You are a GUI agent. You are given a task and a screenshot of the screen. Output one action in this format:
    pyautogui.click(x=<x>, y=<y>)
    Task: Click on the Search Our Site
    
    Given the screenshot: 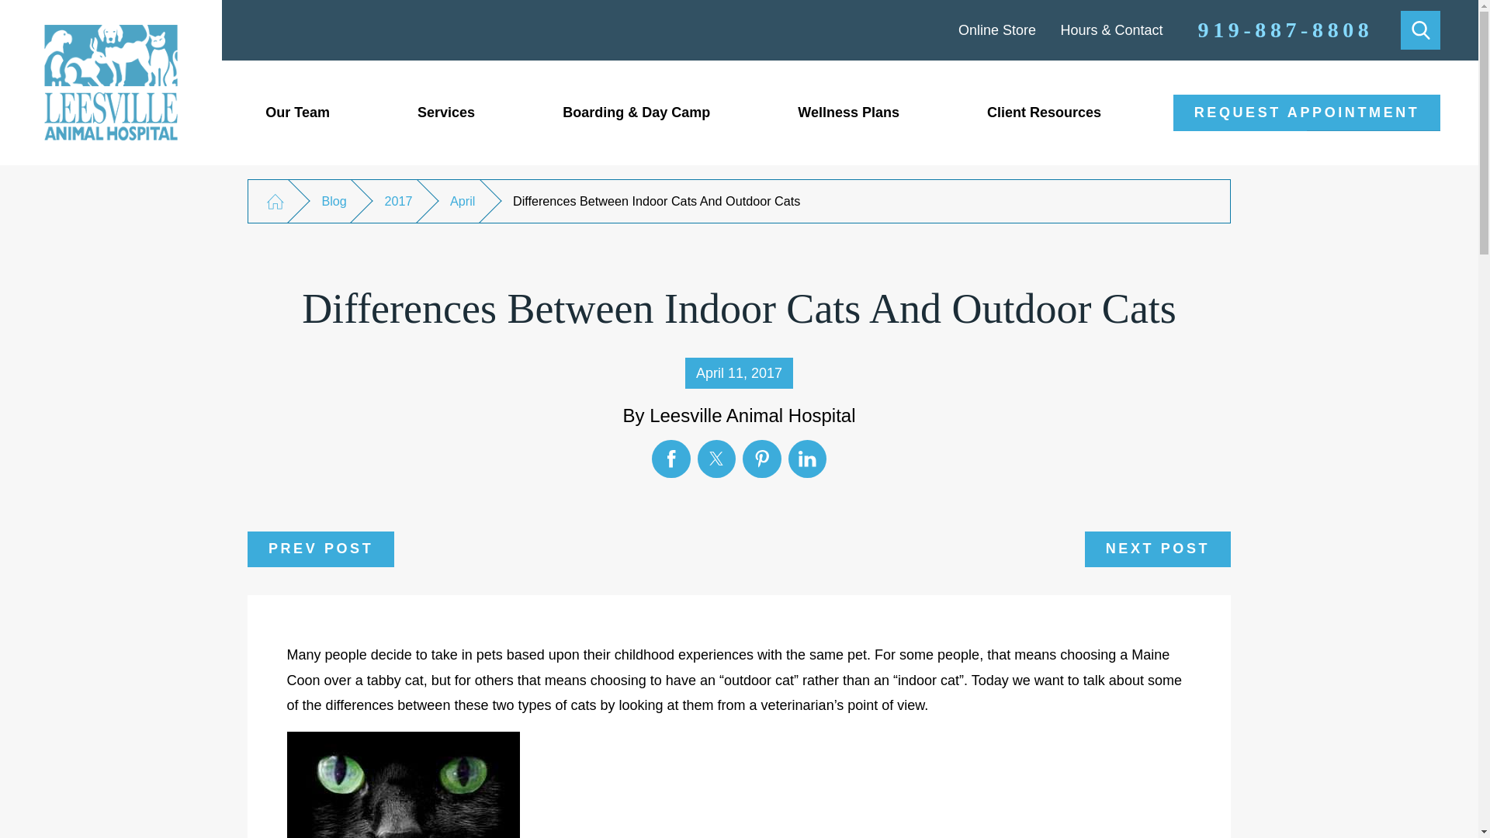 What is the action you would take?
    pyautogui.click(x=1420, y=30)
    